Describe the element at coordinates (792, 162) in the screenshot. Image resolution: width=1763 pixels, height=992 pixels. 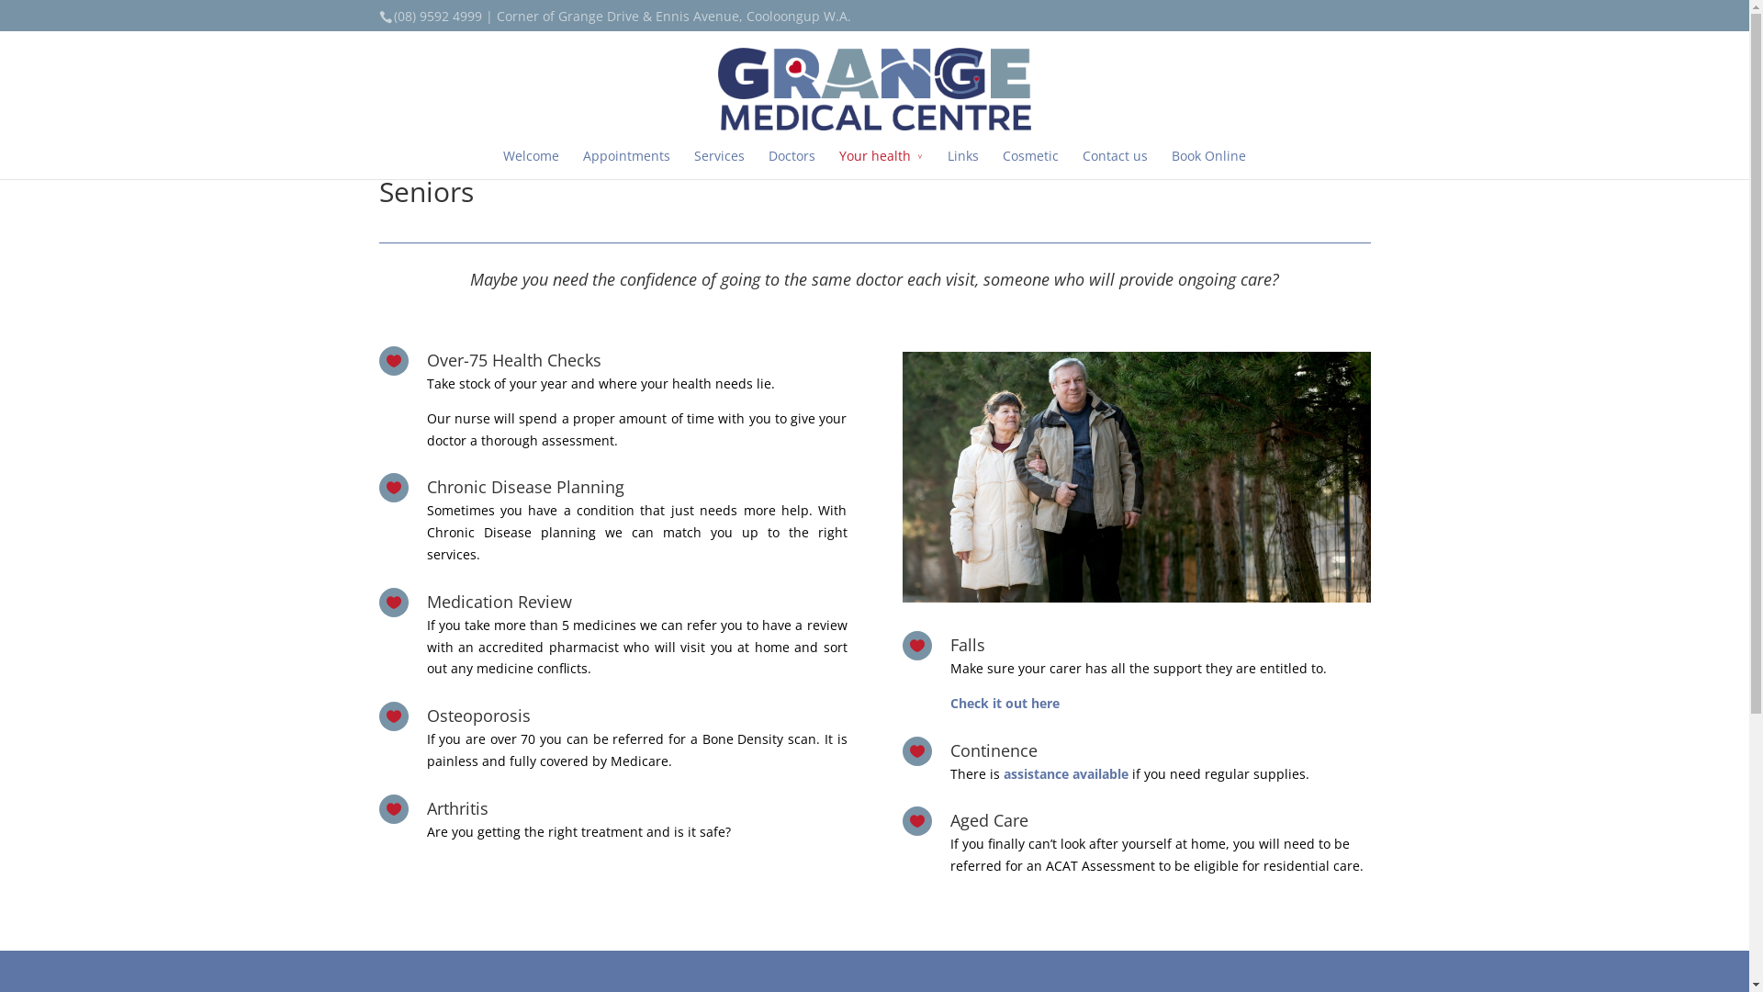
I see `Doctors` at that location.